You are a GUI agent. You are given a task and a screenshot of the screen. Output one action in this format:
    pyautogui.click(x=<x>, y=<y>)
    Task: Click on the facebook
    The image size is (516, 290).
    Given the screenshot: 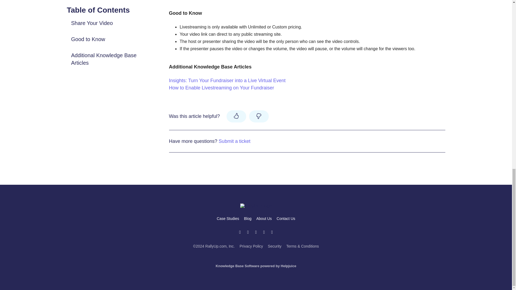 What is the action you would take?
    pyautogui.click(x=264, y=232)
    